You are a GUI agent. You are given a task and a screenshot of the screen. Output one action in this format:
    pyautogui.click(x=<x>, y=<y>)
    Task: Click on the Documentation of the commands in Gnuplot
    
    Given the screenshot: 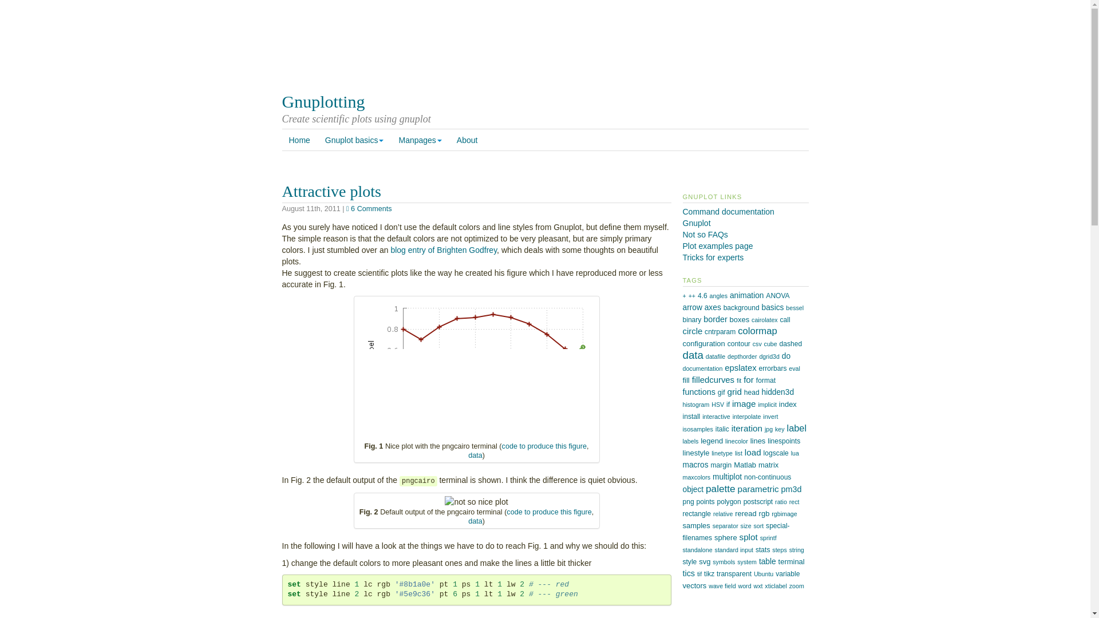 What is the action you would take?
    pyautogui.click(x=728, y=212)
    